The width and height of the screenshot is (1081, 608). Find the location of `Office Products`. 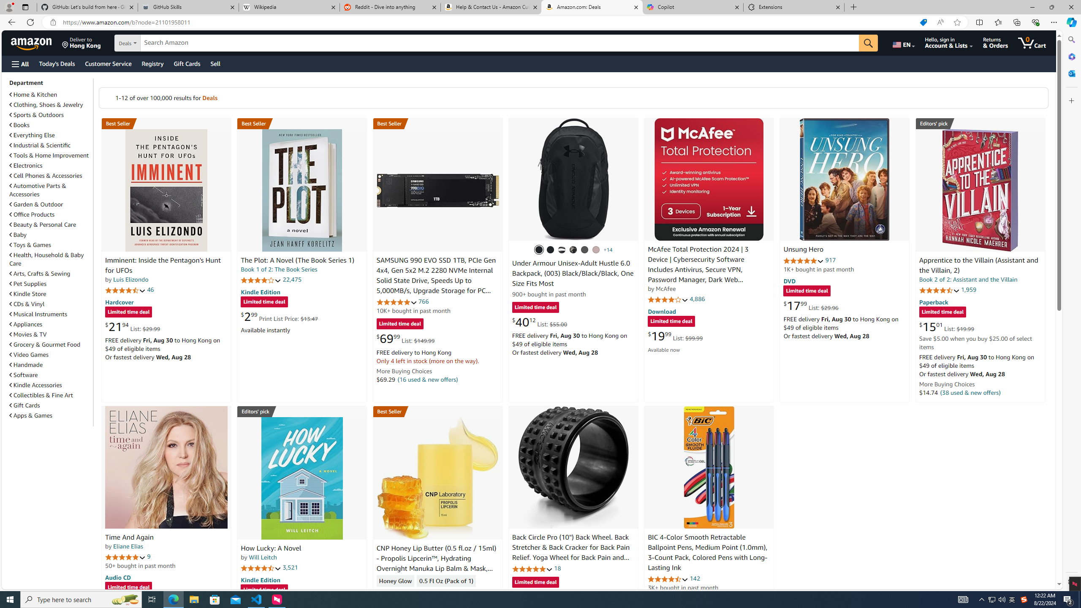

Office Products is located at coordinates (50, 214).